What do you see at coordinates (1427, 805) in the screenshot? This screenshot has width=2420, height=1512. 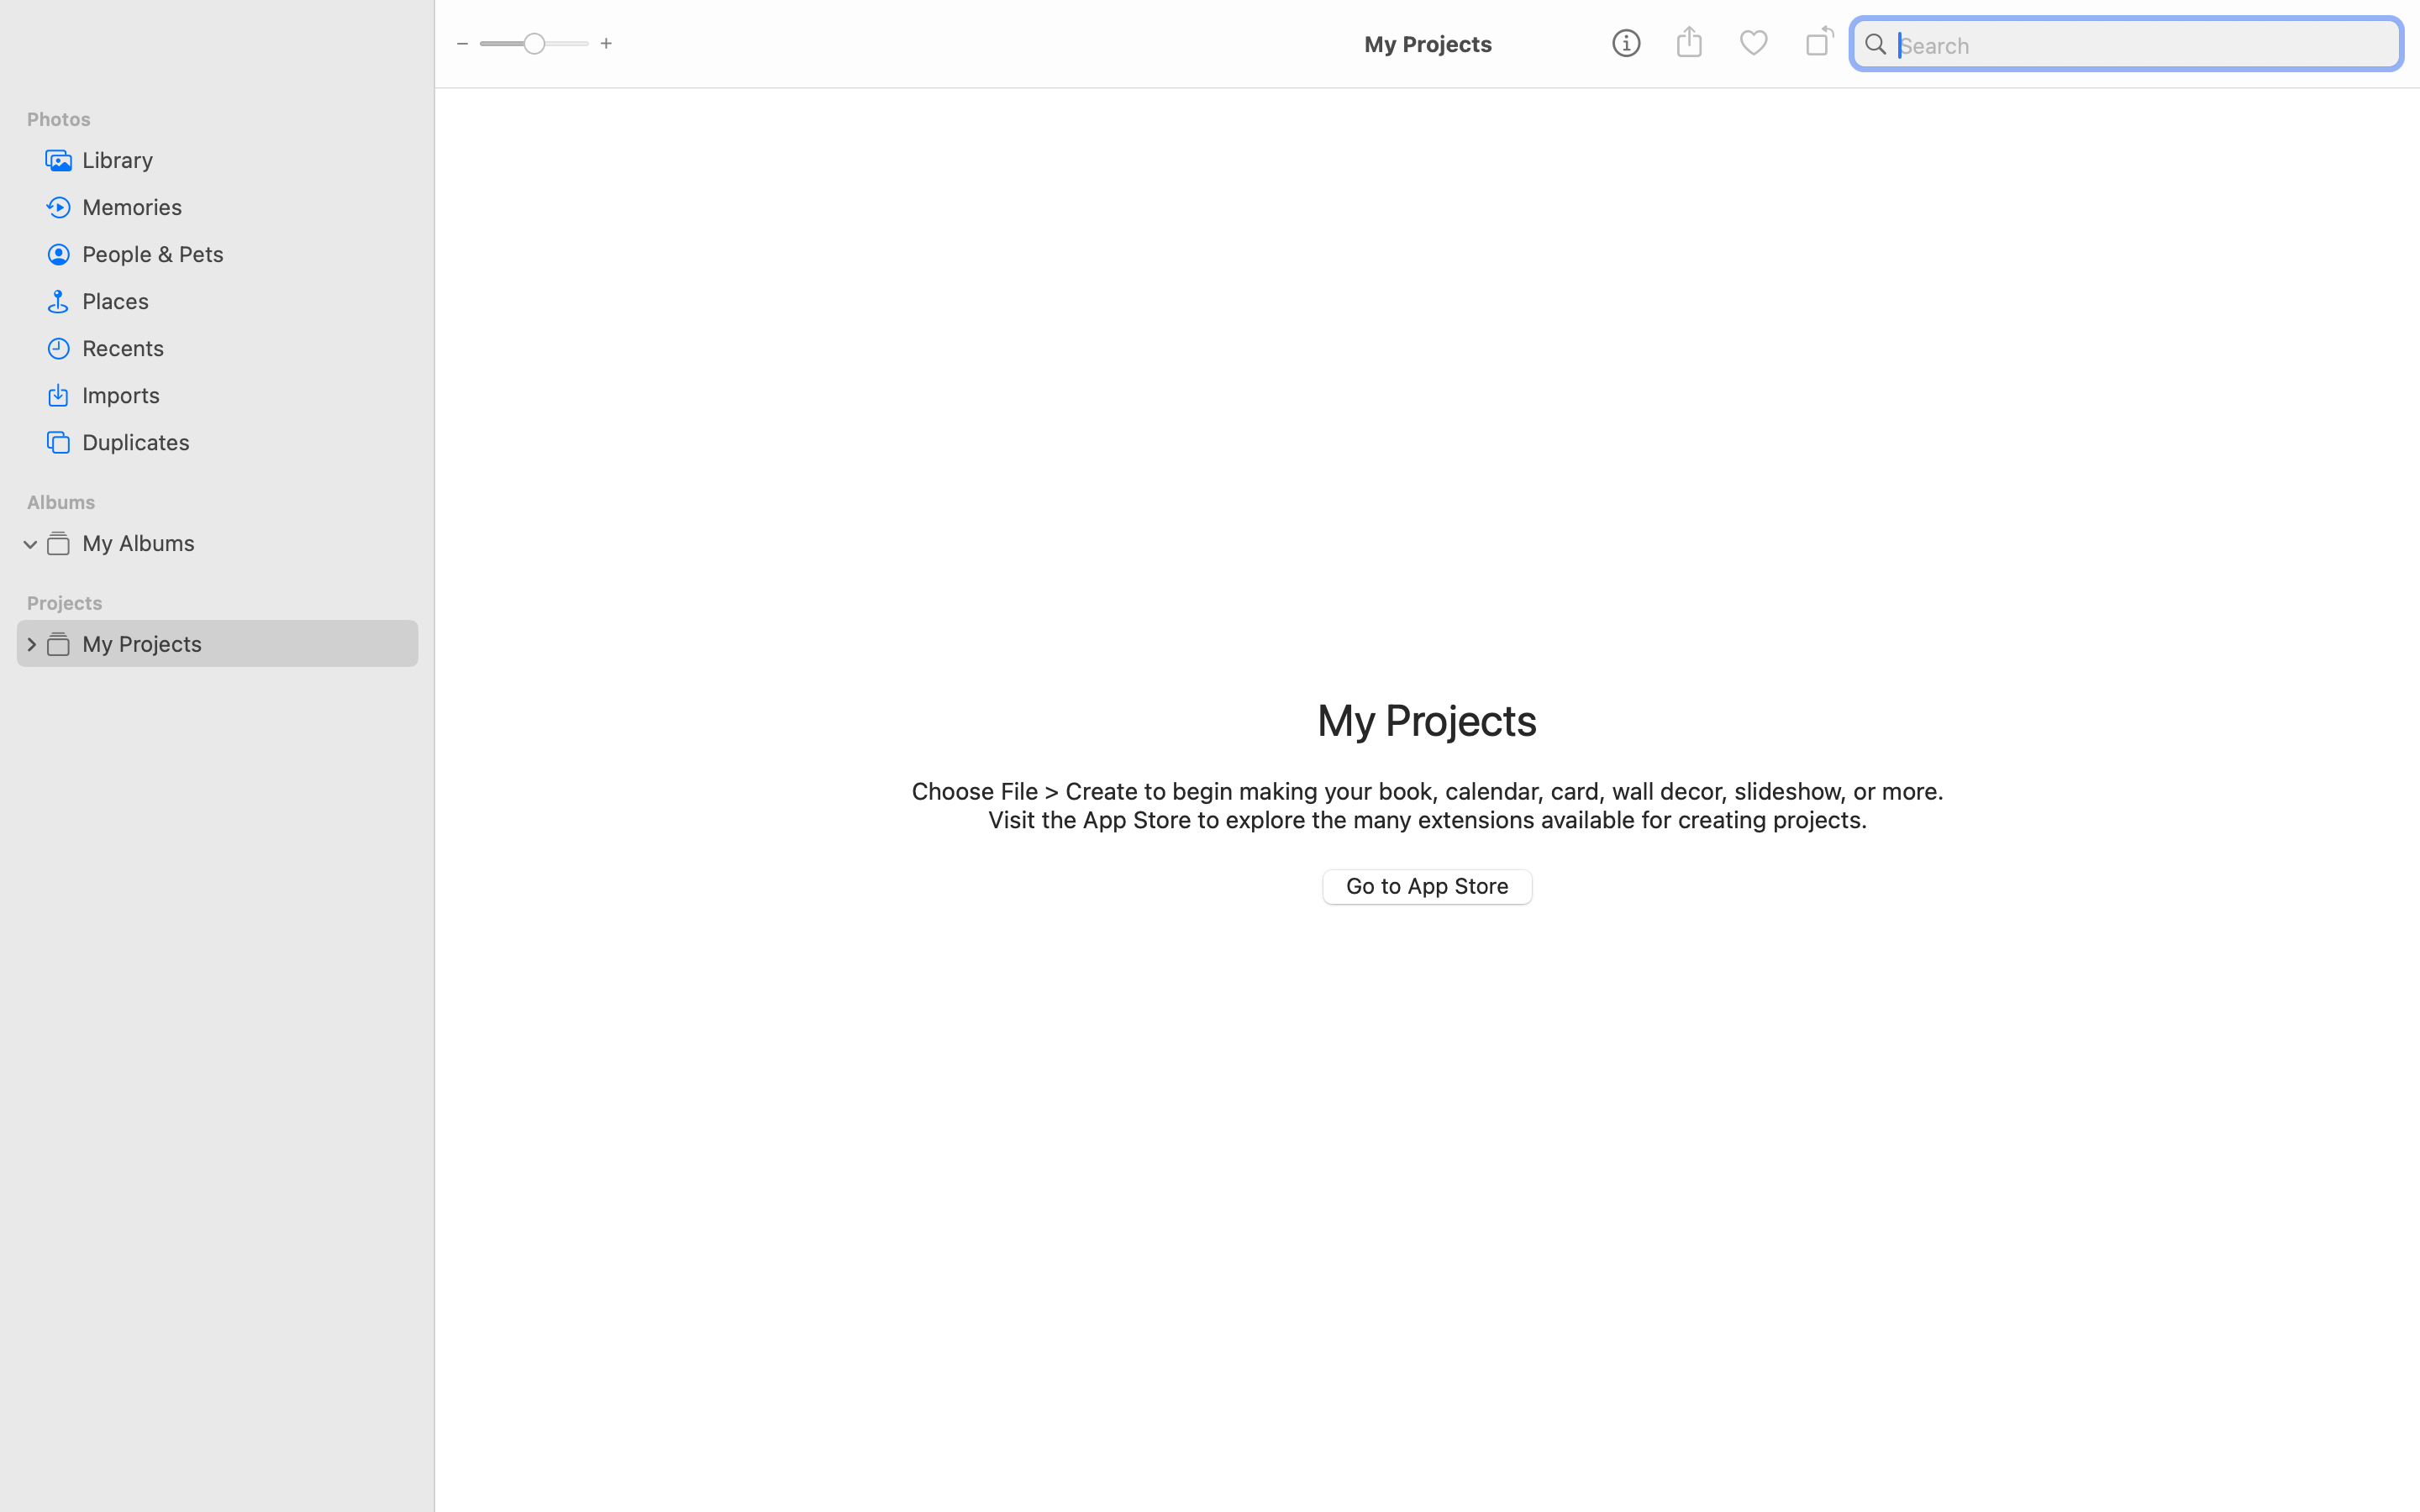 I see `Choose File > Create to begin making your book, calendar, card, wall decor, slideshow, or more.
Visit the App Store to explore the many extensions available for creating projects.` at bounding box center [1427, 805].